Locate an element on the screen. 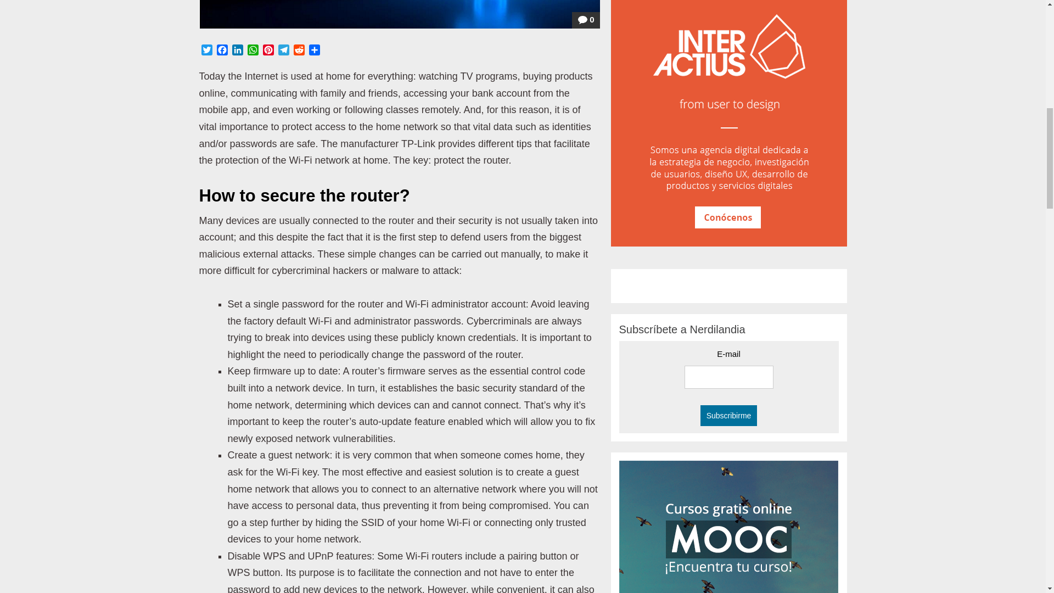 The image size is (1054, 593). 0 is located at coordinates (586, 20).